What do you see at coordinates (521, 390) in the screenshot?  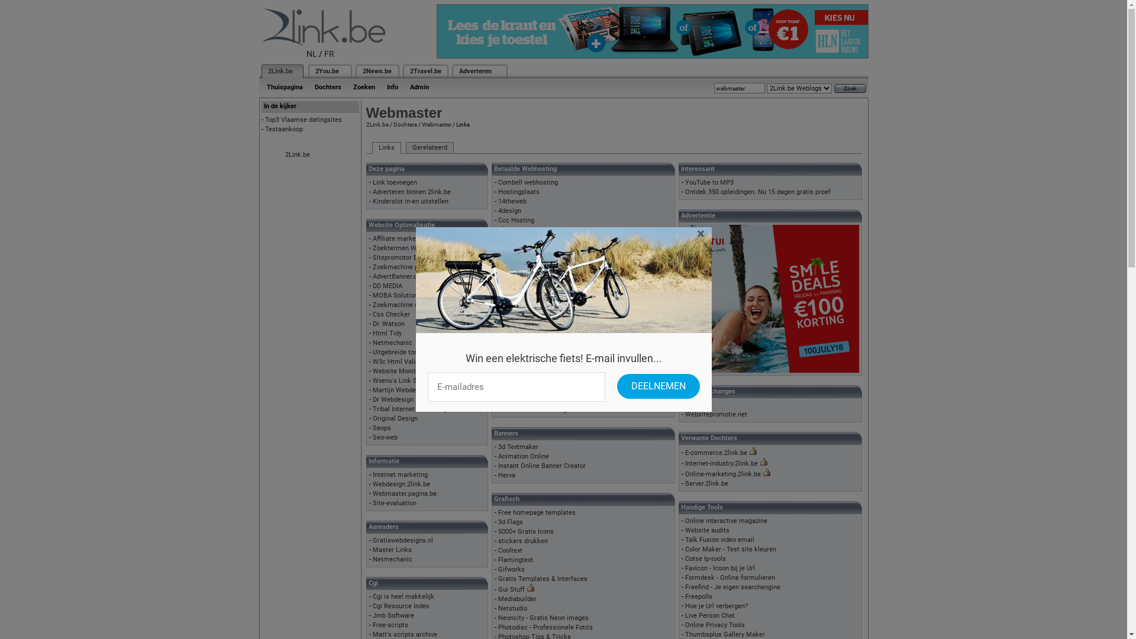 I see `Webxpressions` at bounding box center [521, 390].